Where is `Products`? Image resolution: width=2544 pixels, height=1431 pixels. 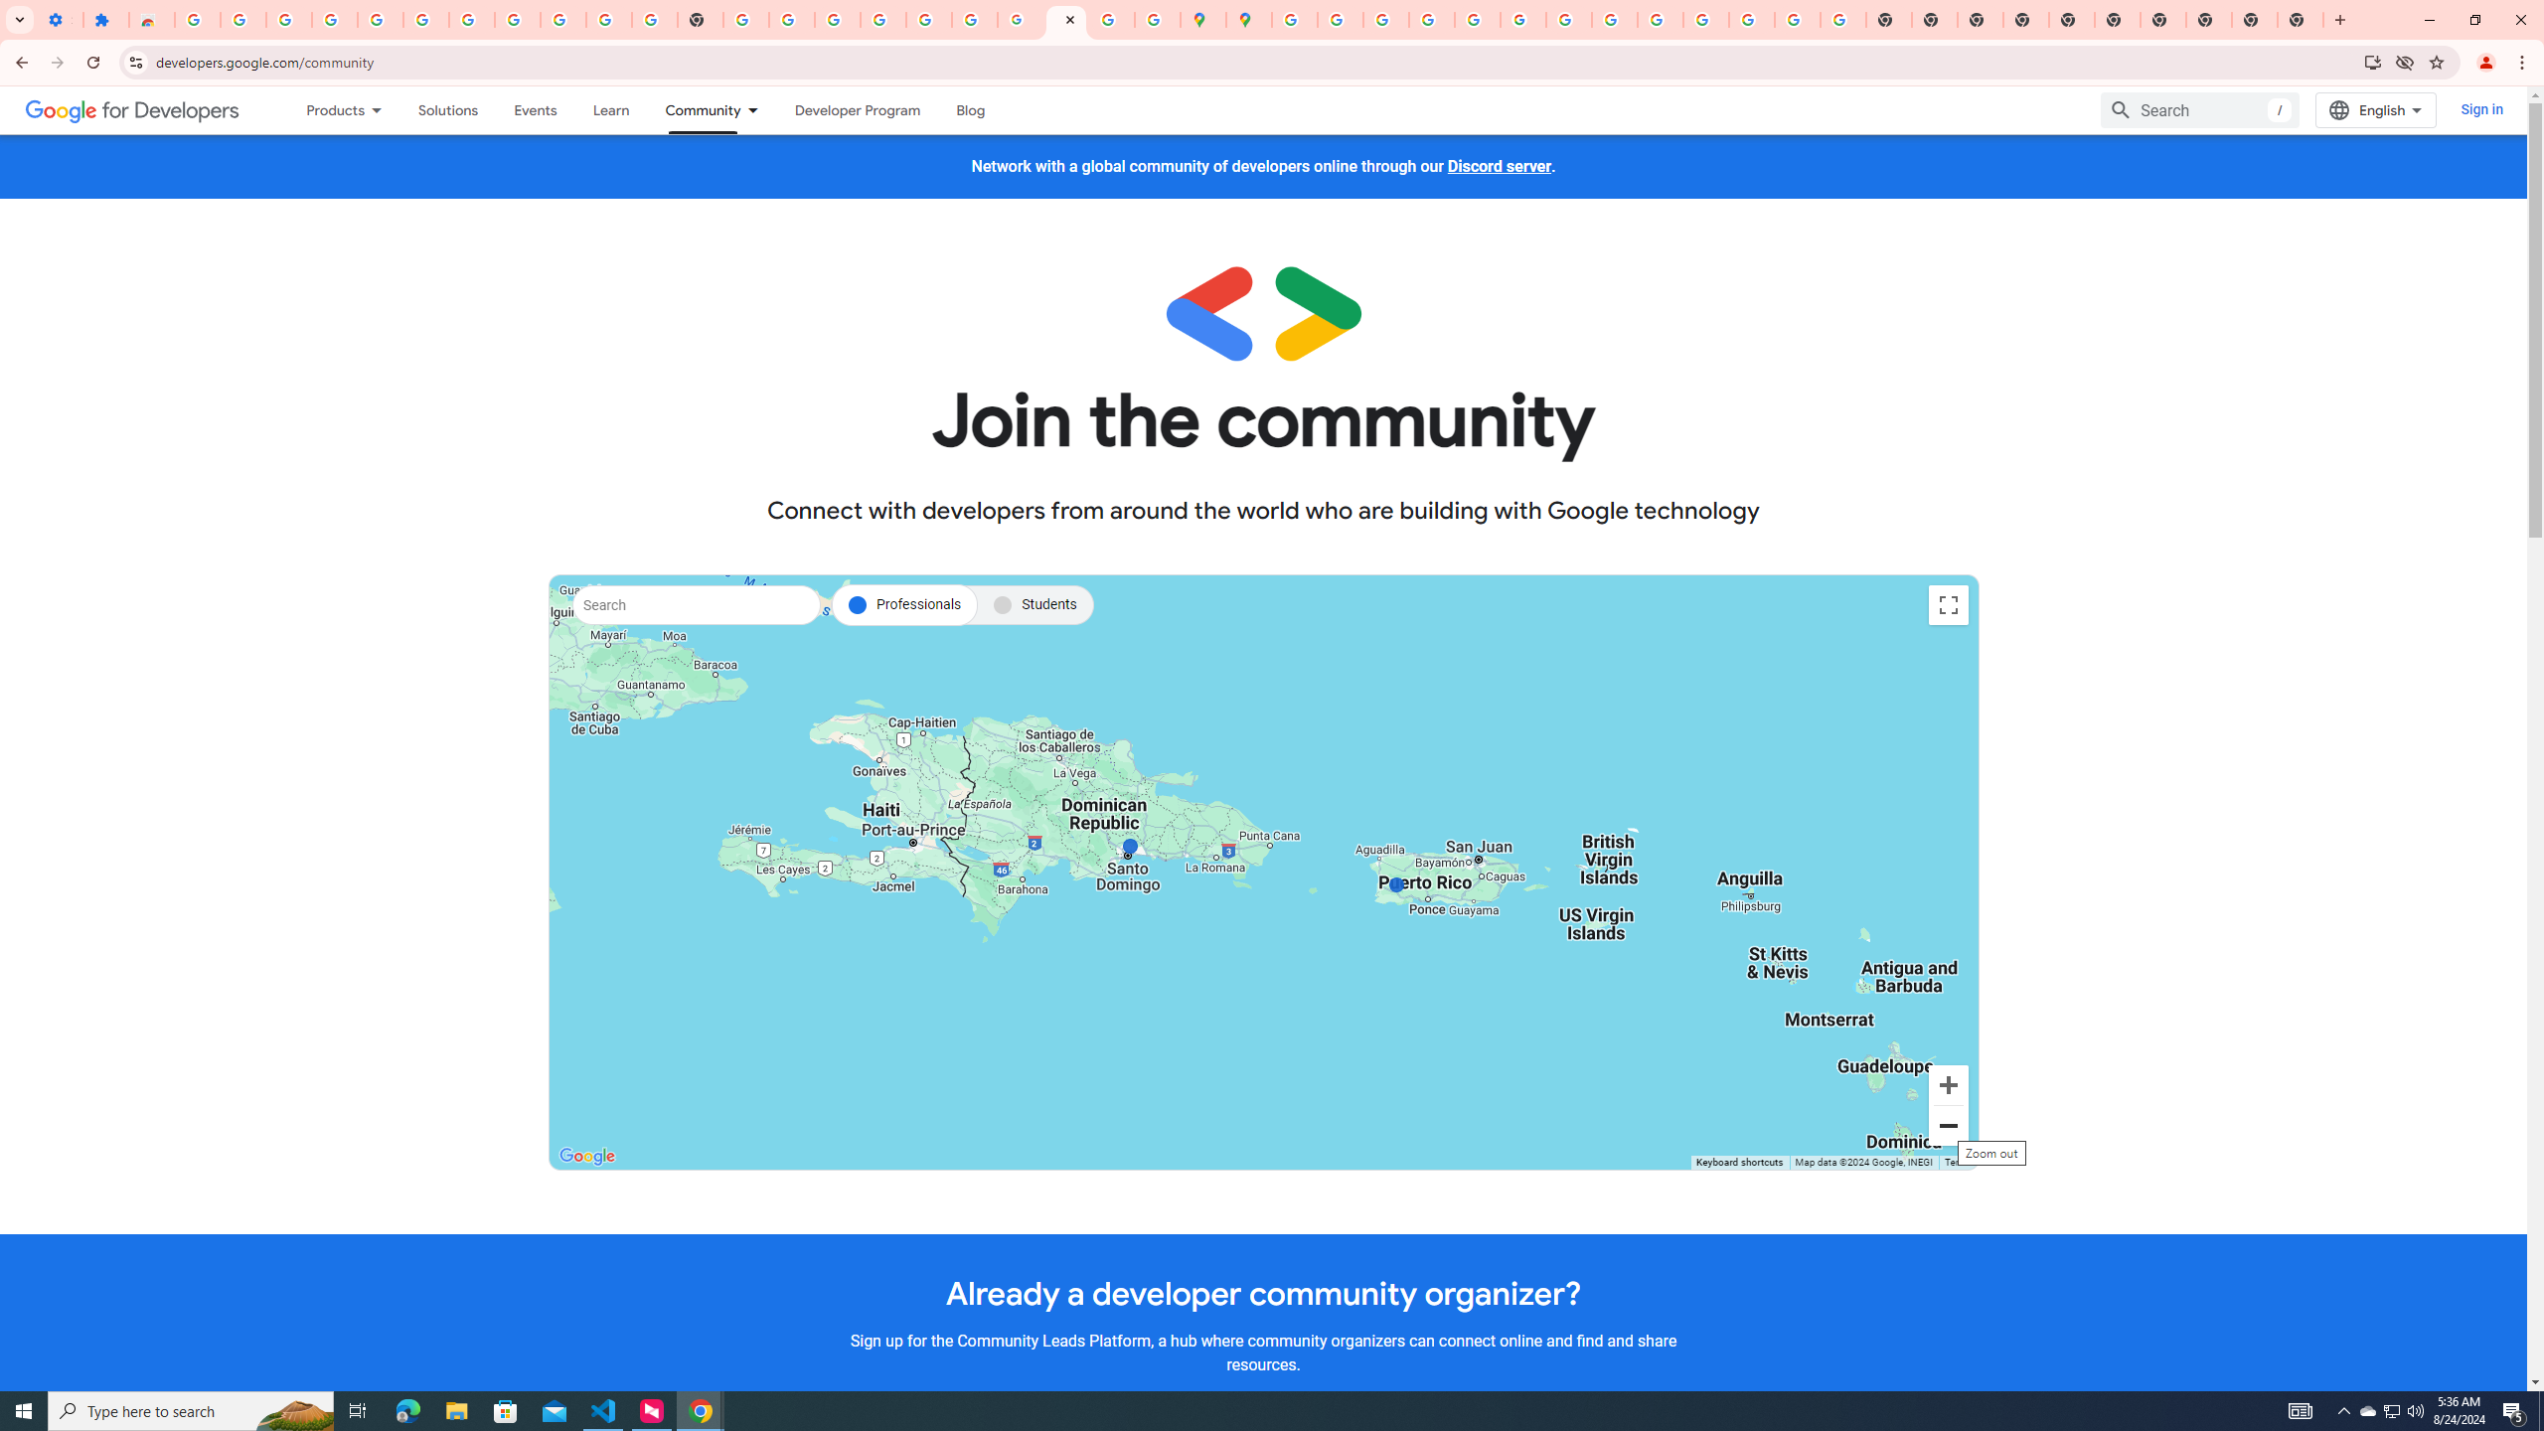 Products is located at coordinates (326, 109).